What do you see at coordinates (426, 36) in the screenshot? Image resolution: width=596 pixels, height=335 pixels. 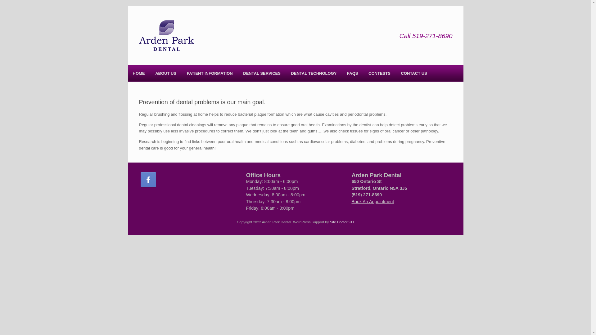 I see `Call 519-271-8690` at bounding box center [426, 36].